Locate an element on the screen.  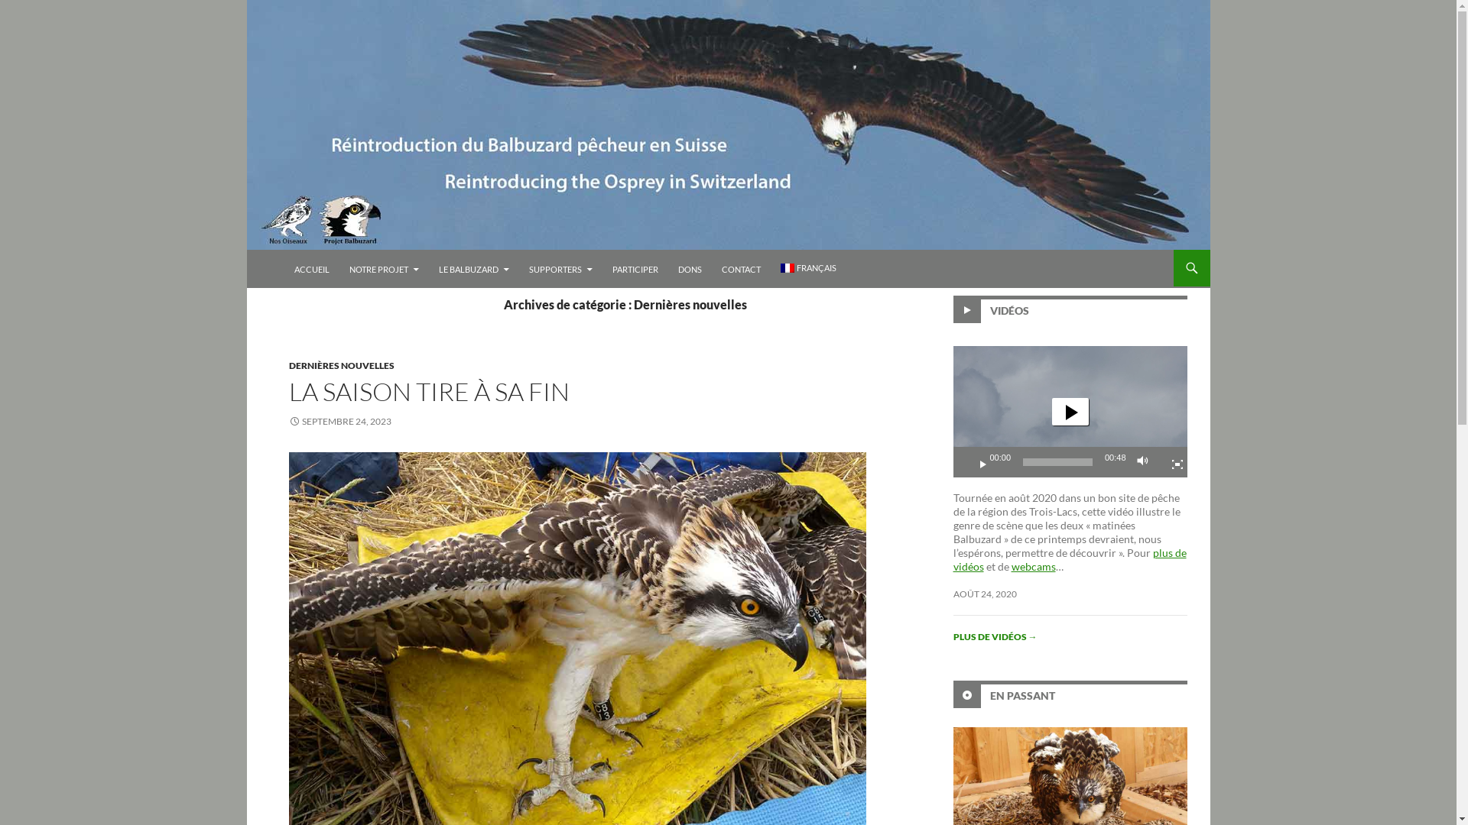
ACCUEIL is located at coordinates (311, 270).